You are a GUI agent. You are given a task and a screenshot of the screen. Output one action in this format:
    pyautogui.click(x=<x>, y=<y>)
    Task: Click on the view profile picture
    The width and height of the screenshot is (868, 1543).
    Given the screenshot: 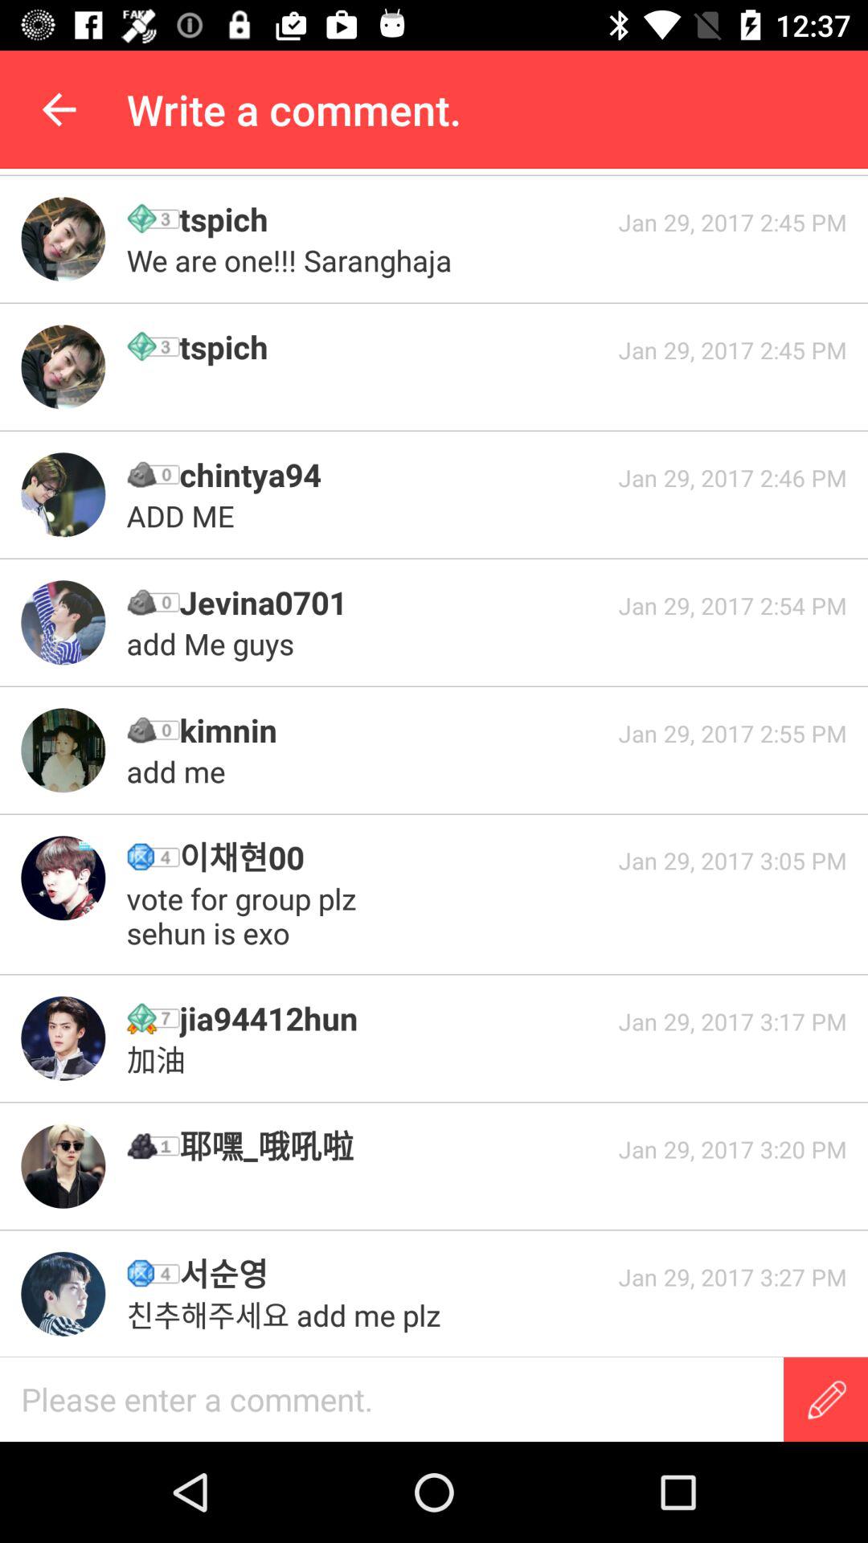 What is the action you would take?
    pyautogui.click(x=63, y=366)
    